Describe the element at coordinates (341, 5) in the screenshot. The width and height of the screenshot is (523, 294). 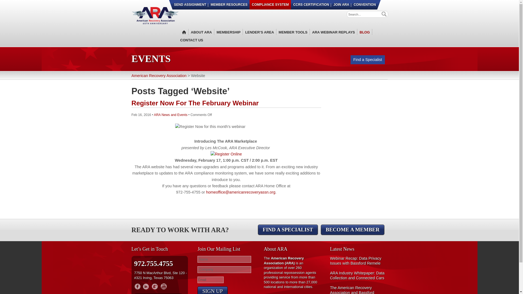
I see `JOIN ARA` at that location.